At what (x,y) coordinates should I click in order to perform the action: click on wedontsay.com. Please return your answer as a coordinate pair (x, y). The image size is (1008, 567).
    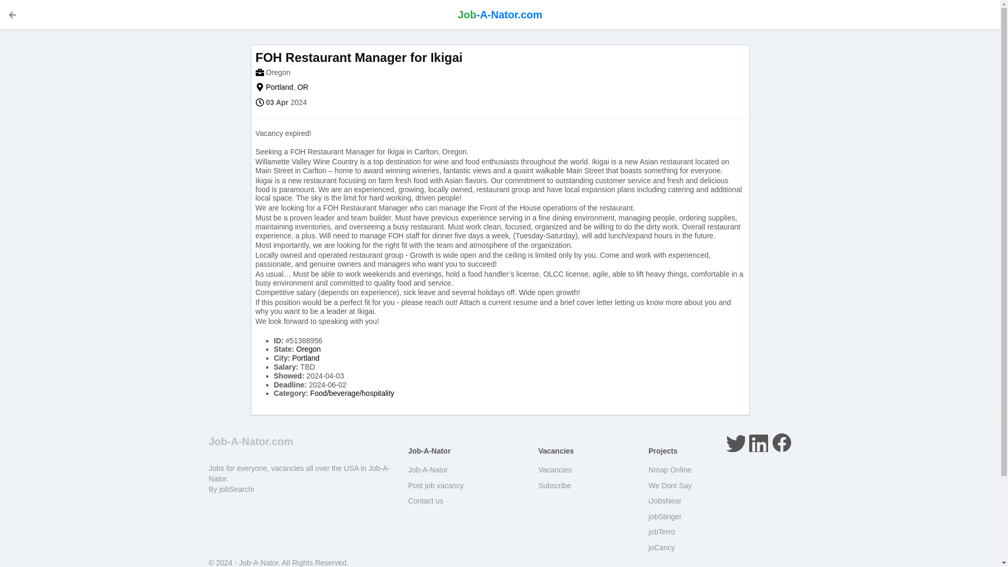
    Looking at the image, I should click on (670, 485).